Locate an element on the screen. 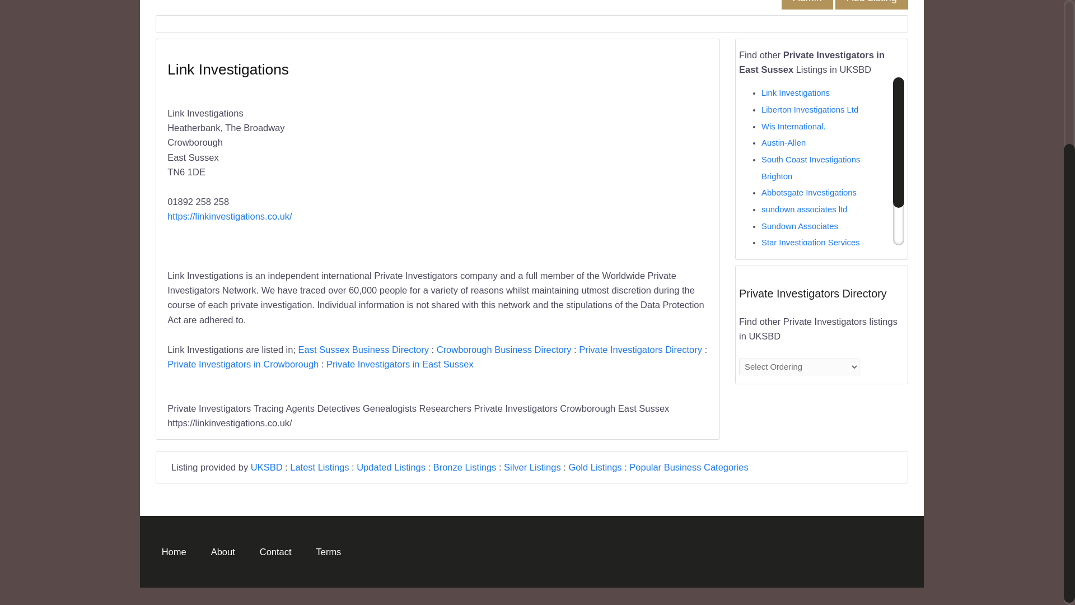  Private Investigators in Crowborough is located at coordinates (243, 364).